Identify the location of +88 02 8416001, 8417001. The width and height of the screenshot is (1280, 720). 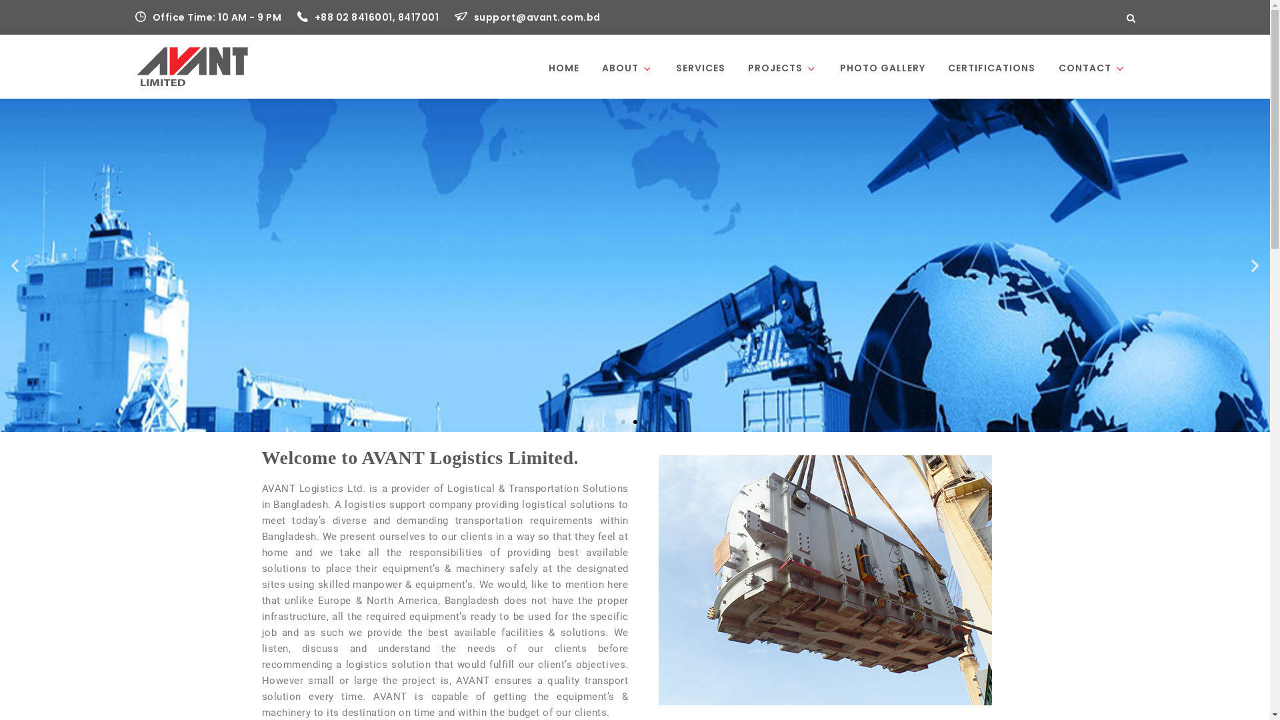
(369, 17).